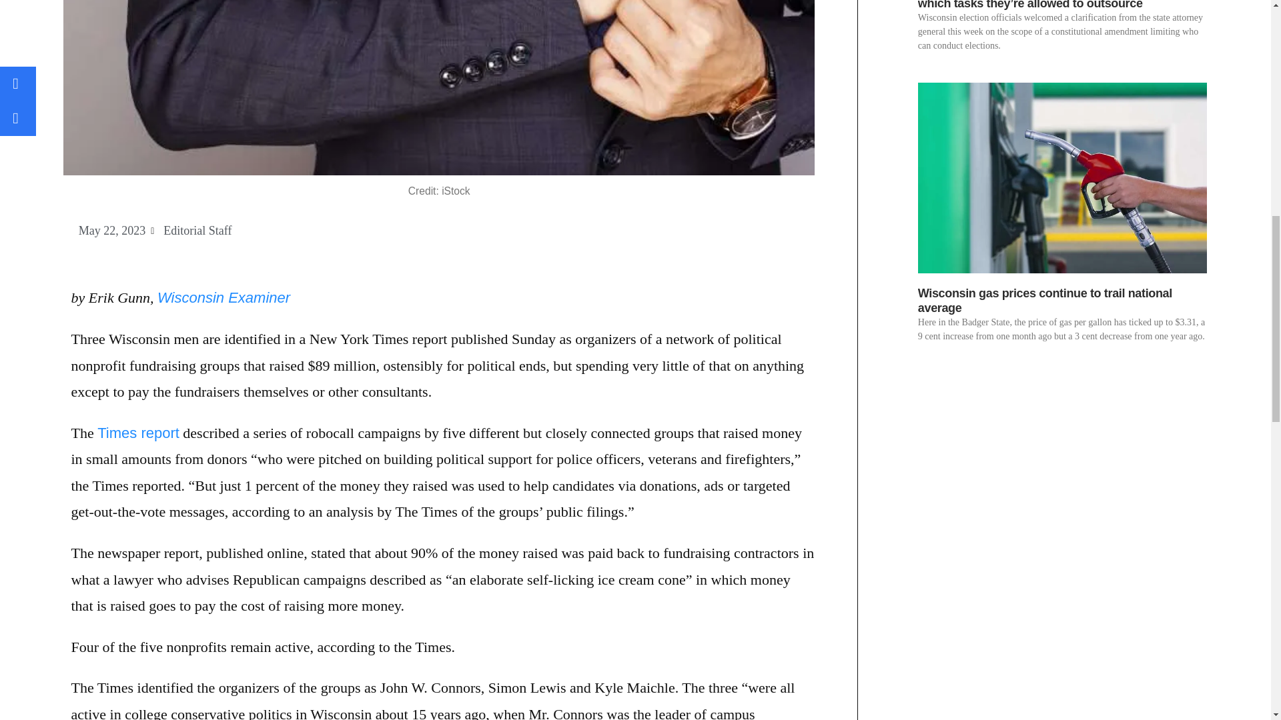 The width and height of the screenshot is (1281, 720). Describe the element at coordinates (1045, 300) in the screenshot. I see `Wisconsin gas prices continue to trail national average` at that location.